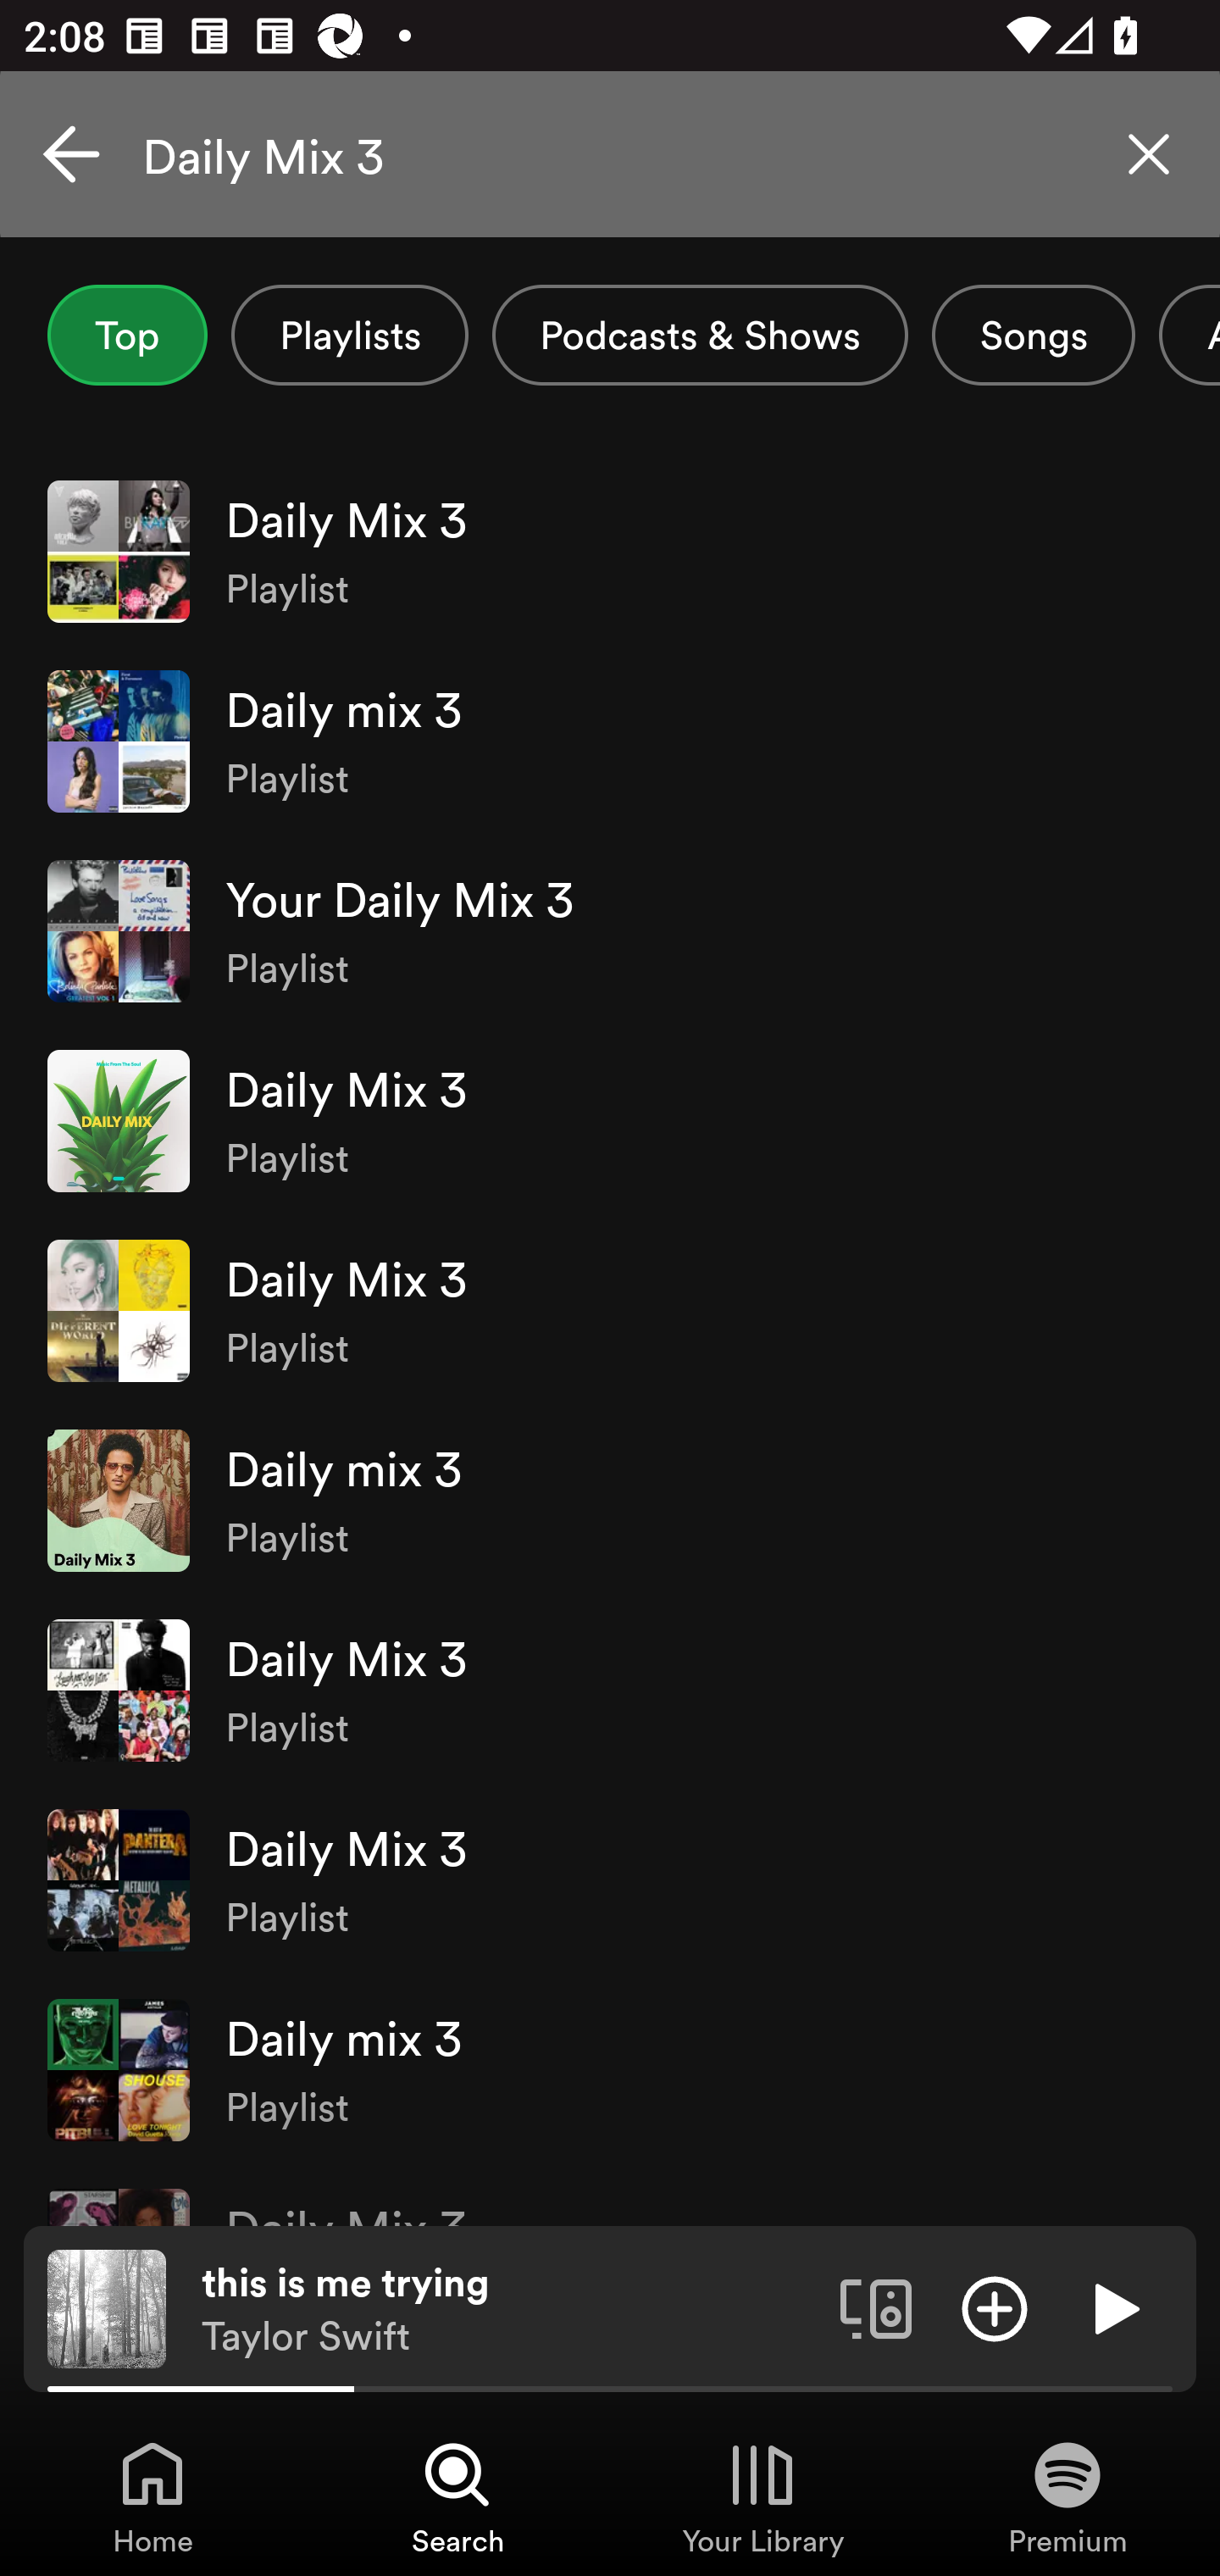 Image resolution: width=1220 pixels, height=2576 pixels. What do you see at coordinates (700, 335) in the screenshot?
I see `Podcasts & Shows` at bounding box center [700, 335].